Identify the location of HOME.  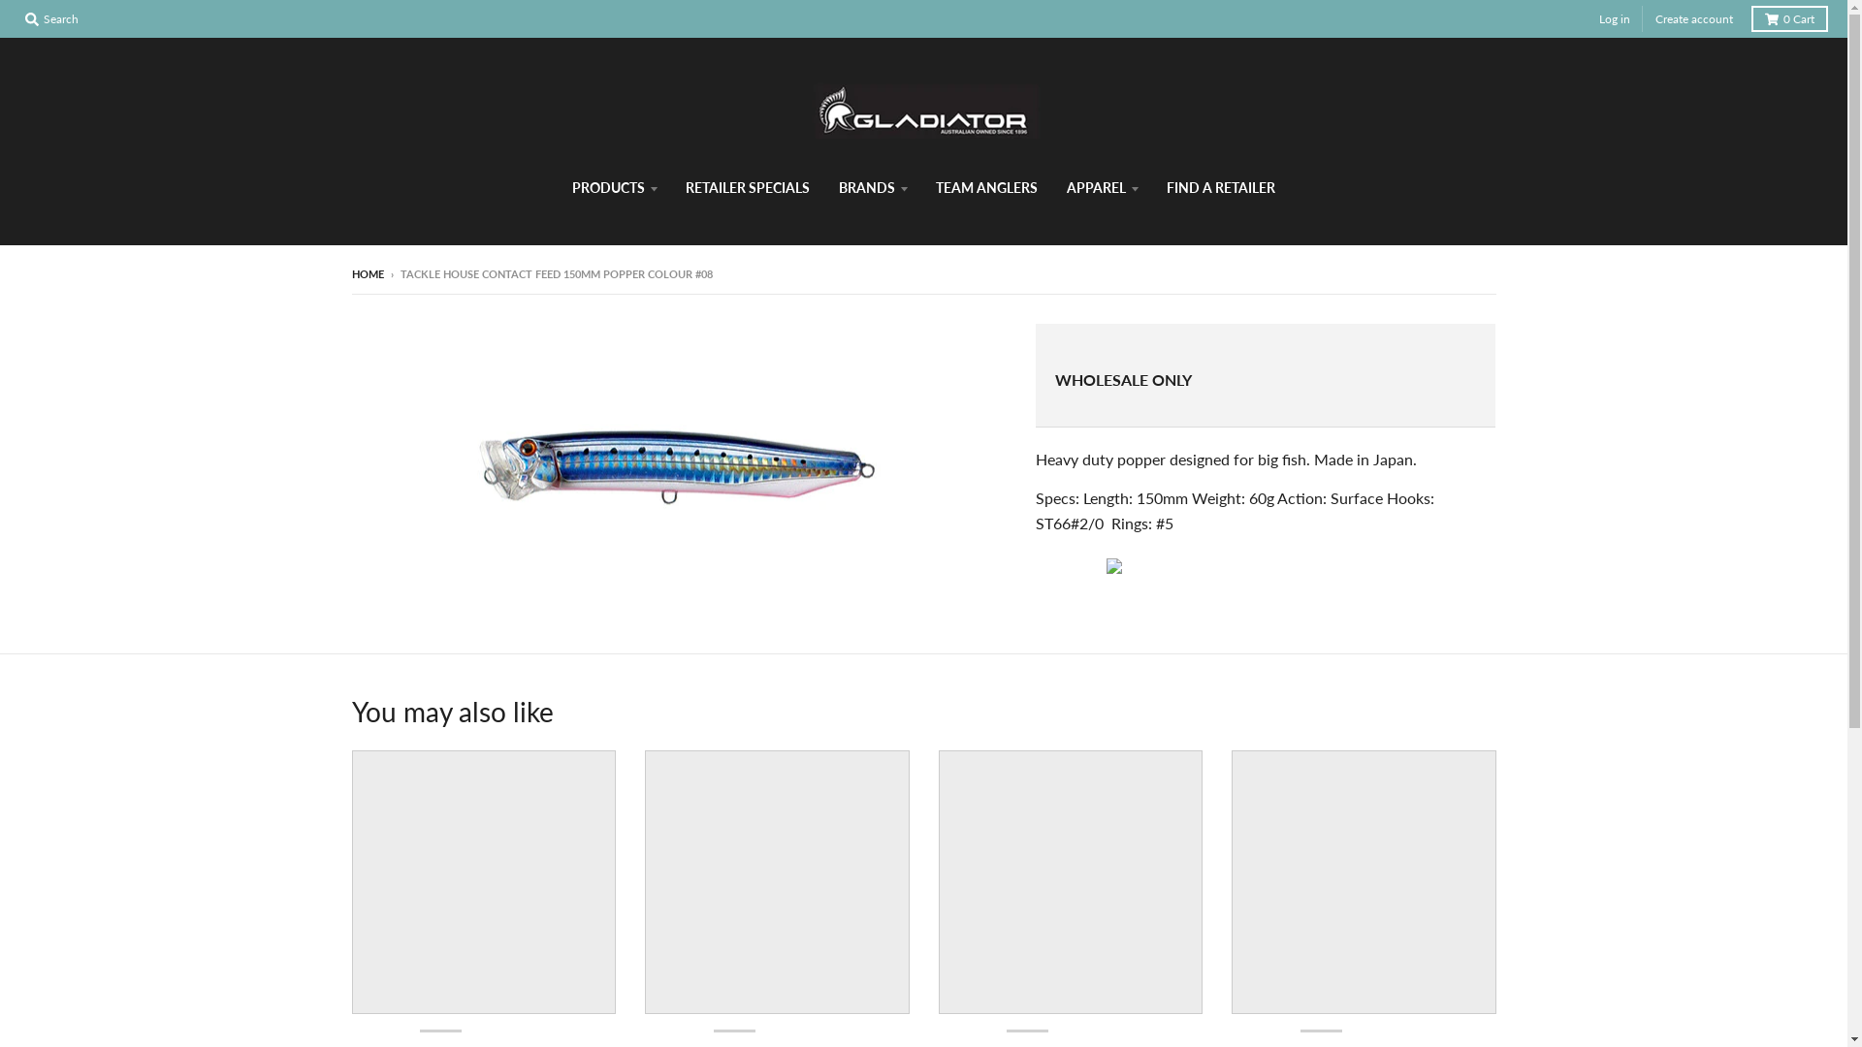
(367, 273).